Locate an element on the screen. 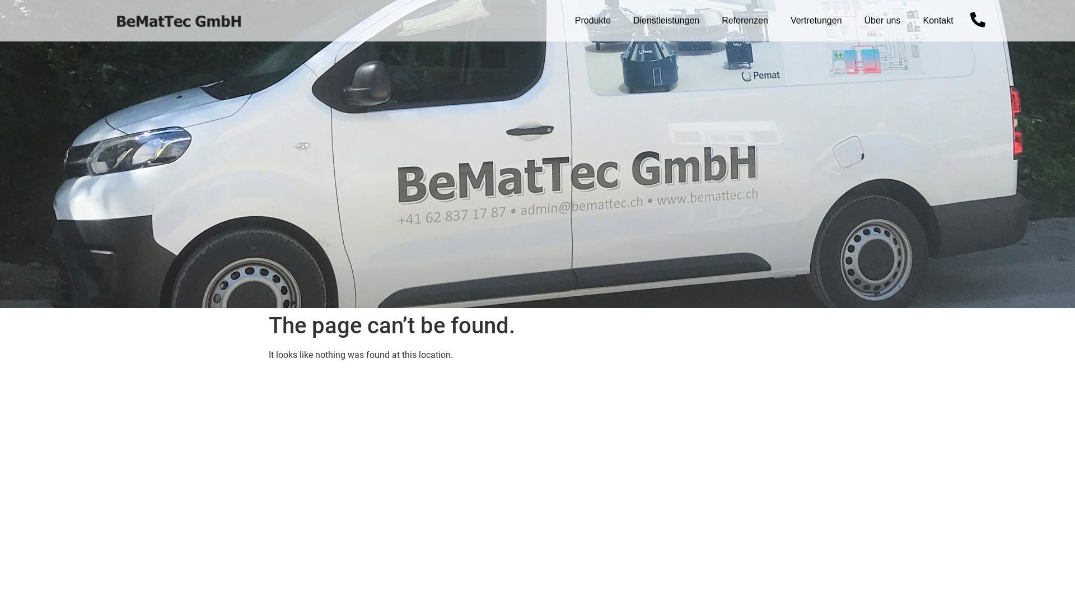 Image resolution: width=1075 pixels, height=605 pixels. Produkte is located at coordinates (593, 21).